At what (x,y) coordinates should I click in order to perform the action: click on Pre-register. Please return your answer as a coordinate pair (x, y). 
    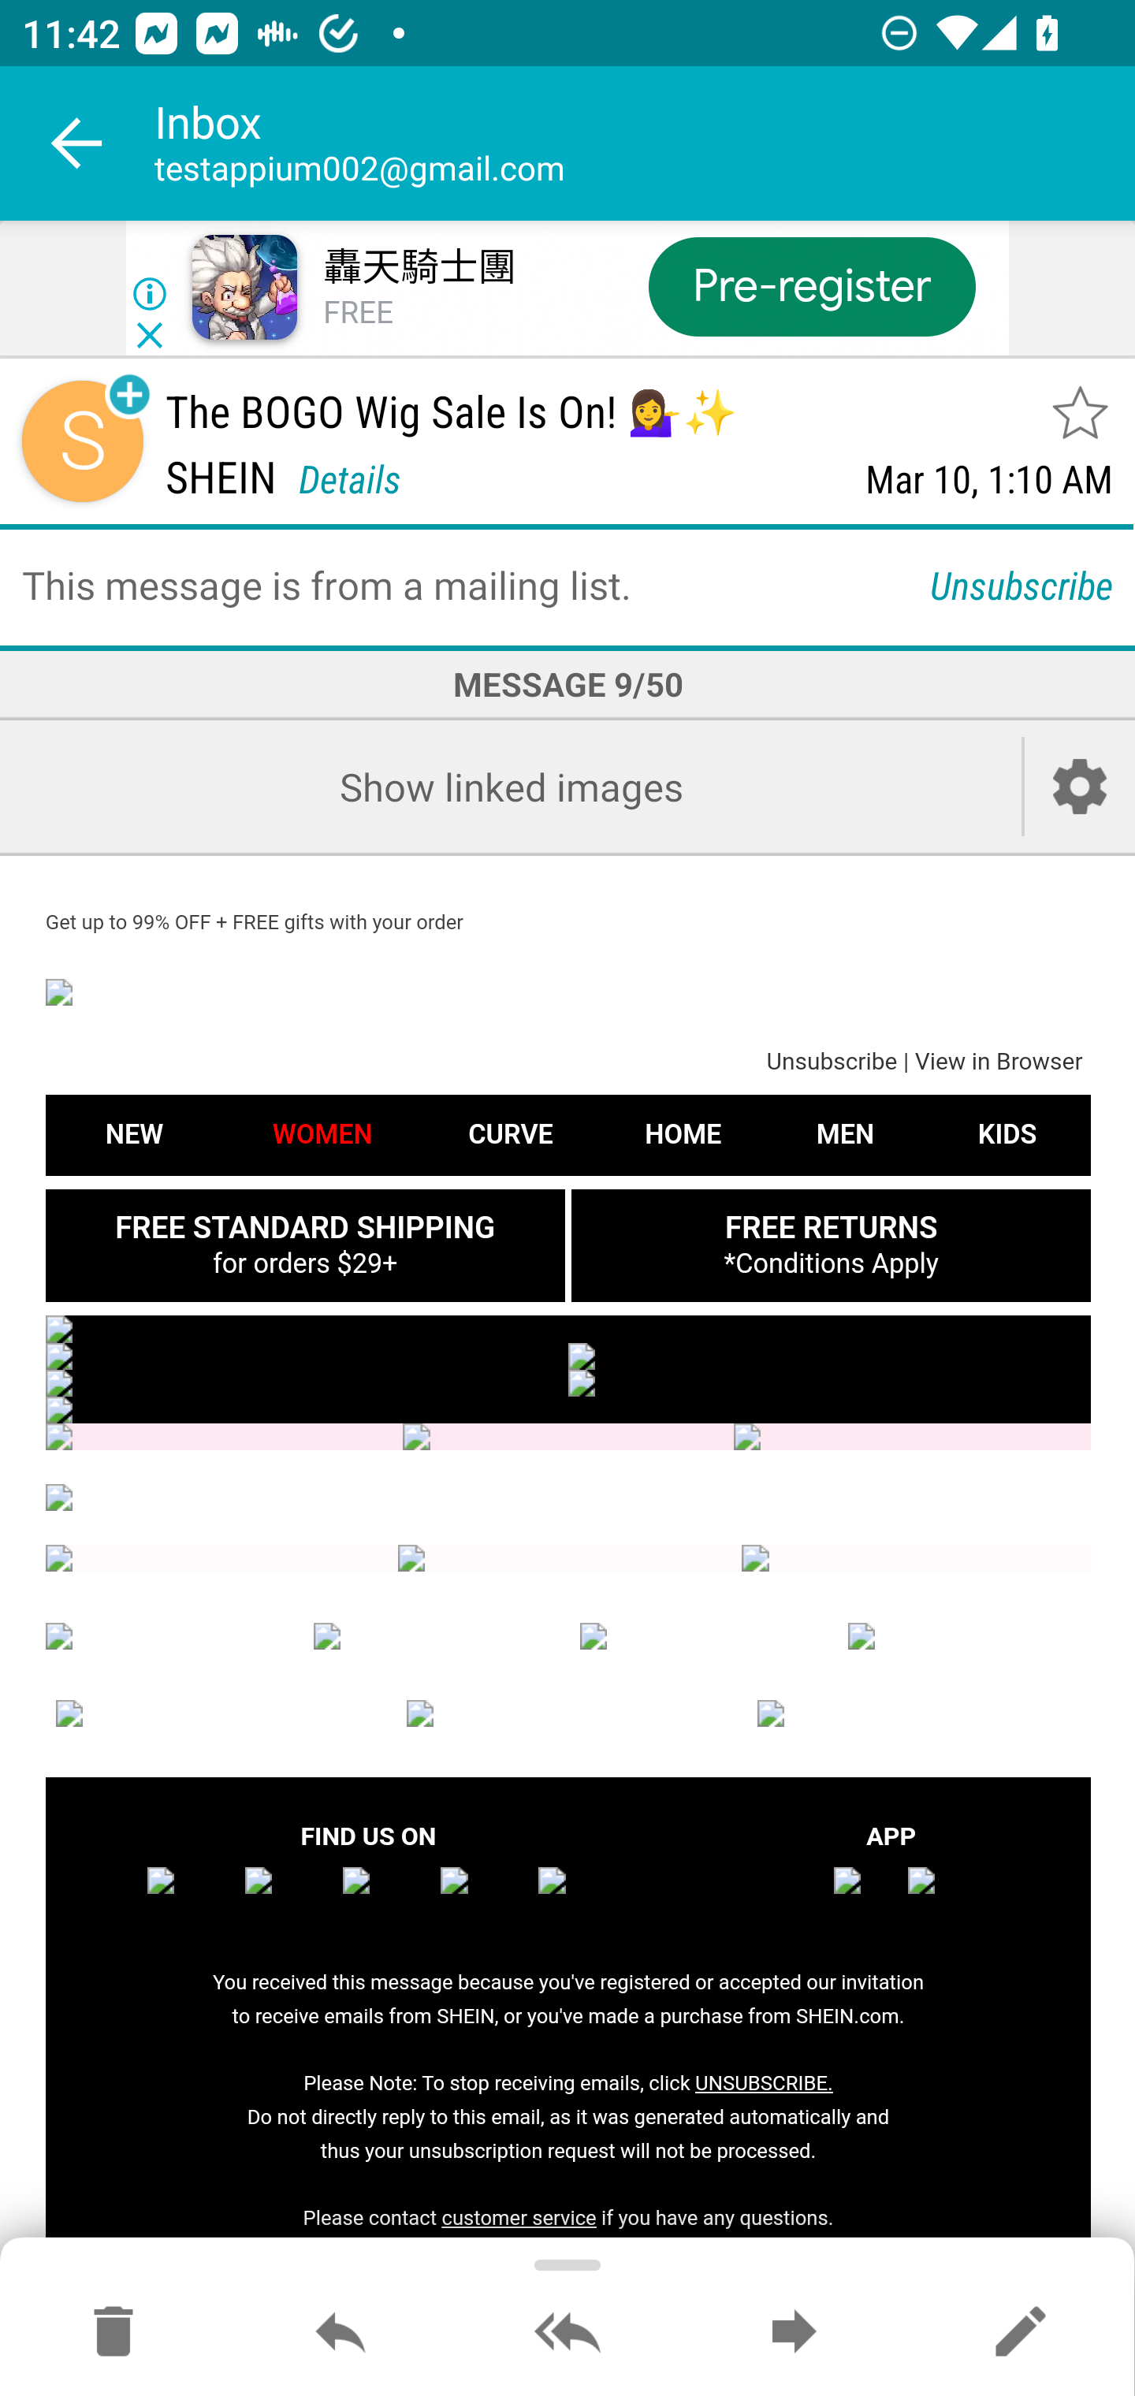
    Looking at the image, I should click on (811, 285).